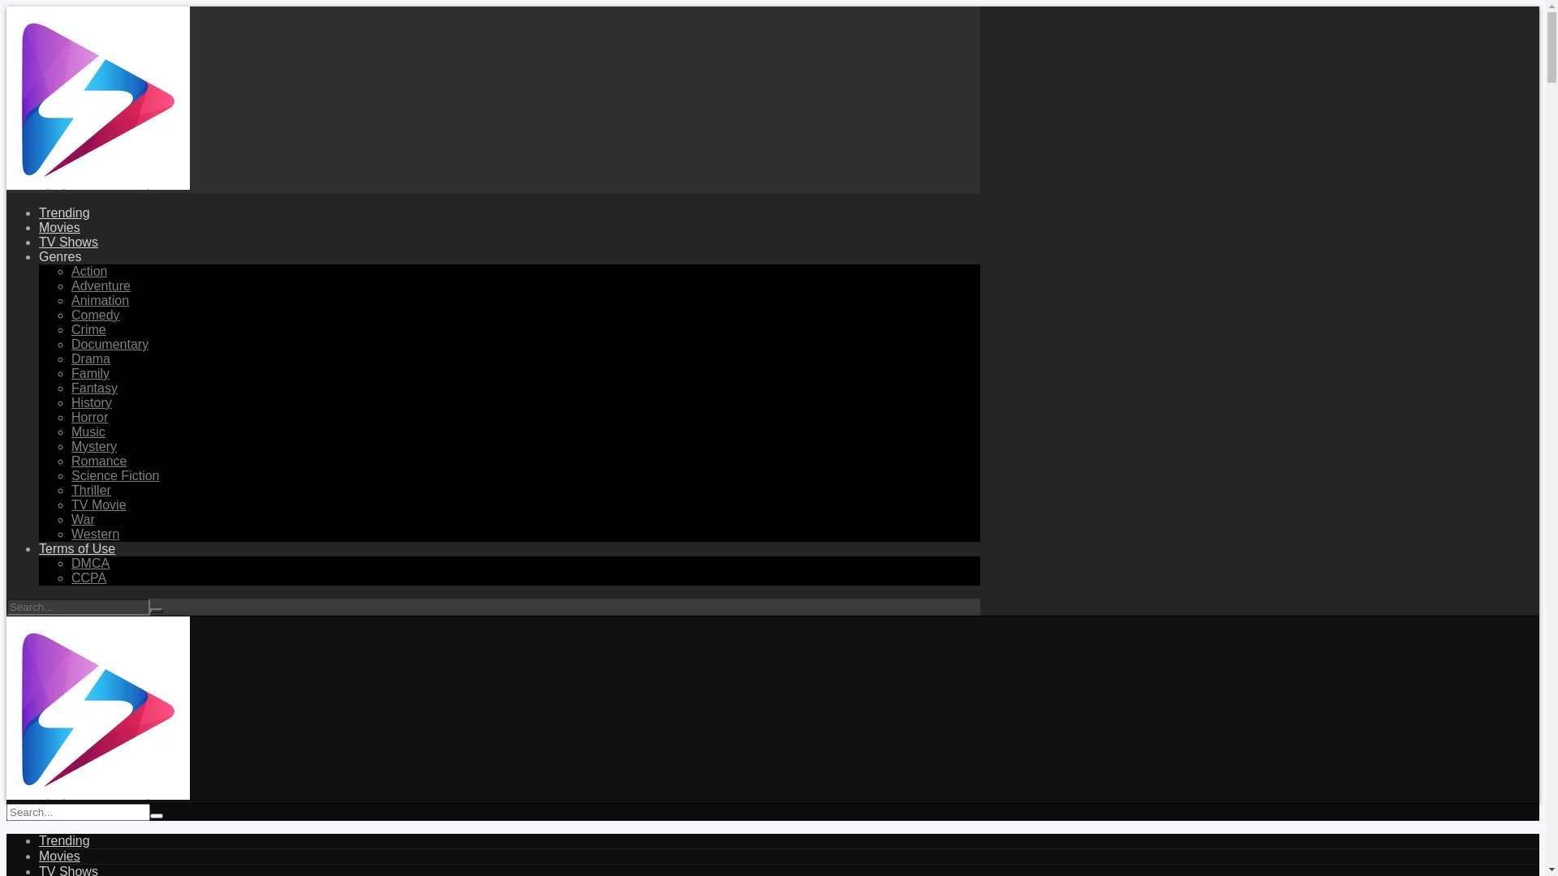 This screenshot has height=876, width=1558. I want to click on Science Fiction, so click(115, 475).